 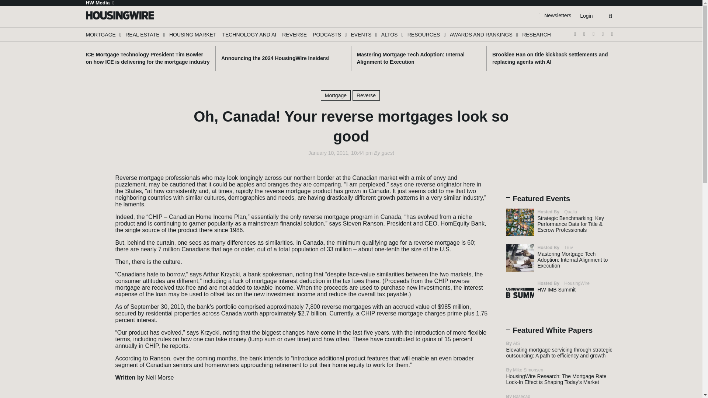 I want to click on Click to share on Facebook, so click(x=94, y=186).